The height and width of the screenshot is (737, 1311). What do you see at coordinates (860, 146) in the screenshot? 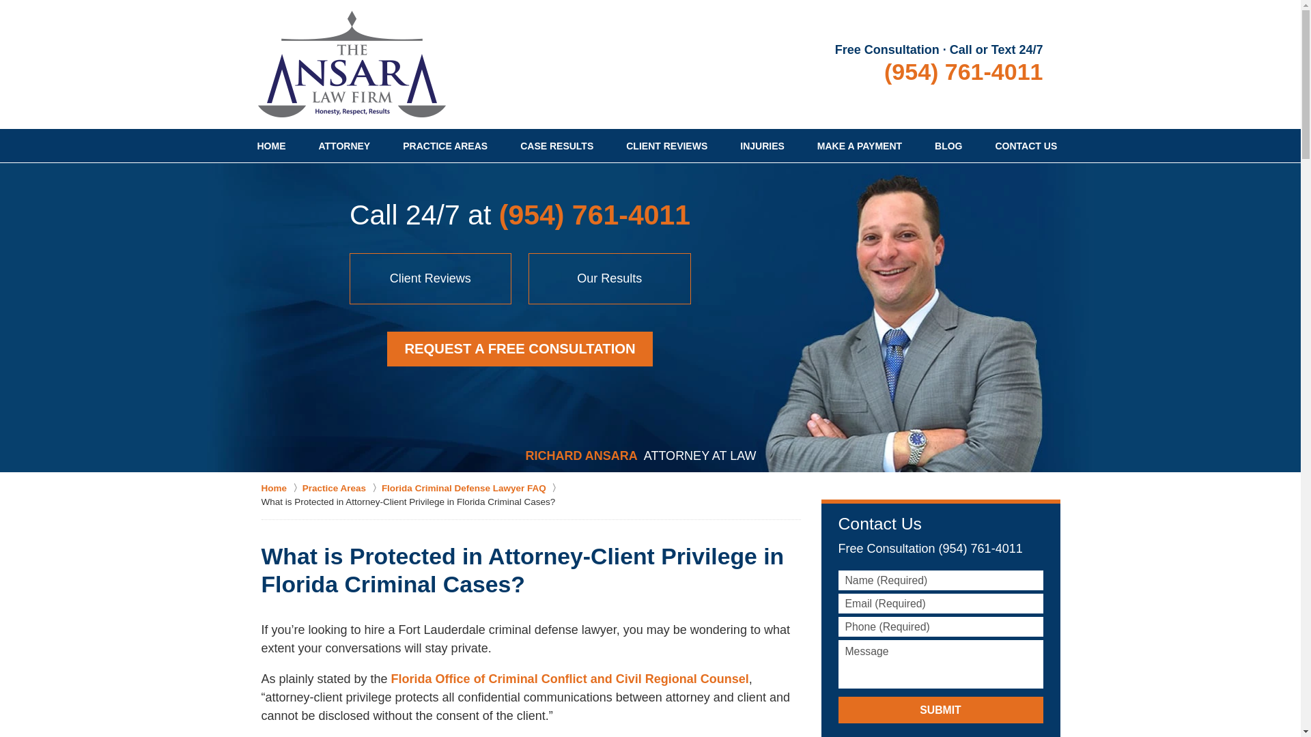
I see `MAKE A PAYMENT` at bounding box center [860, 146].